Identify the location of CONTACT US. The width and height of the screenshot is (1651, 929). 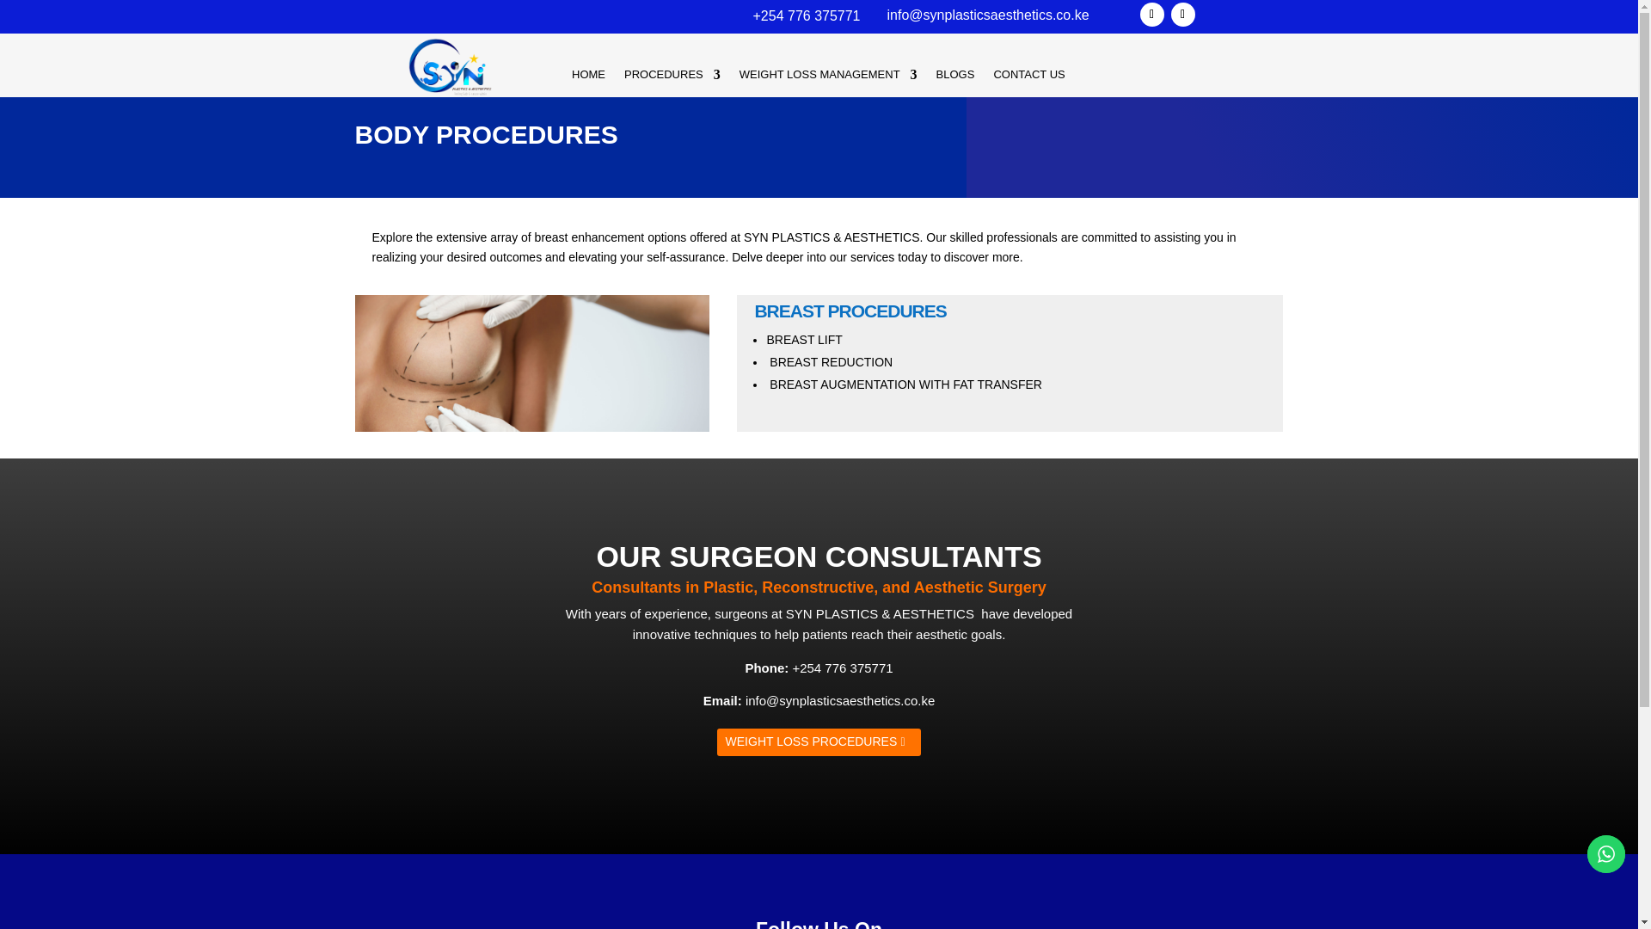
(1028, 77).